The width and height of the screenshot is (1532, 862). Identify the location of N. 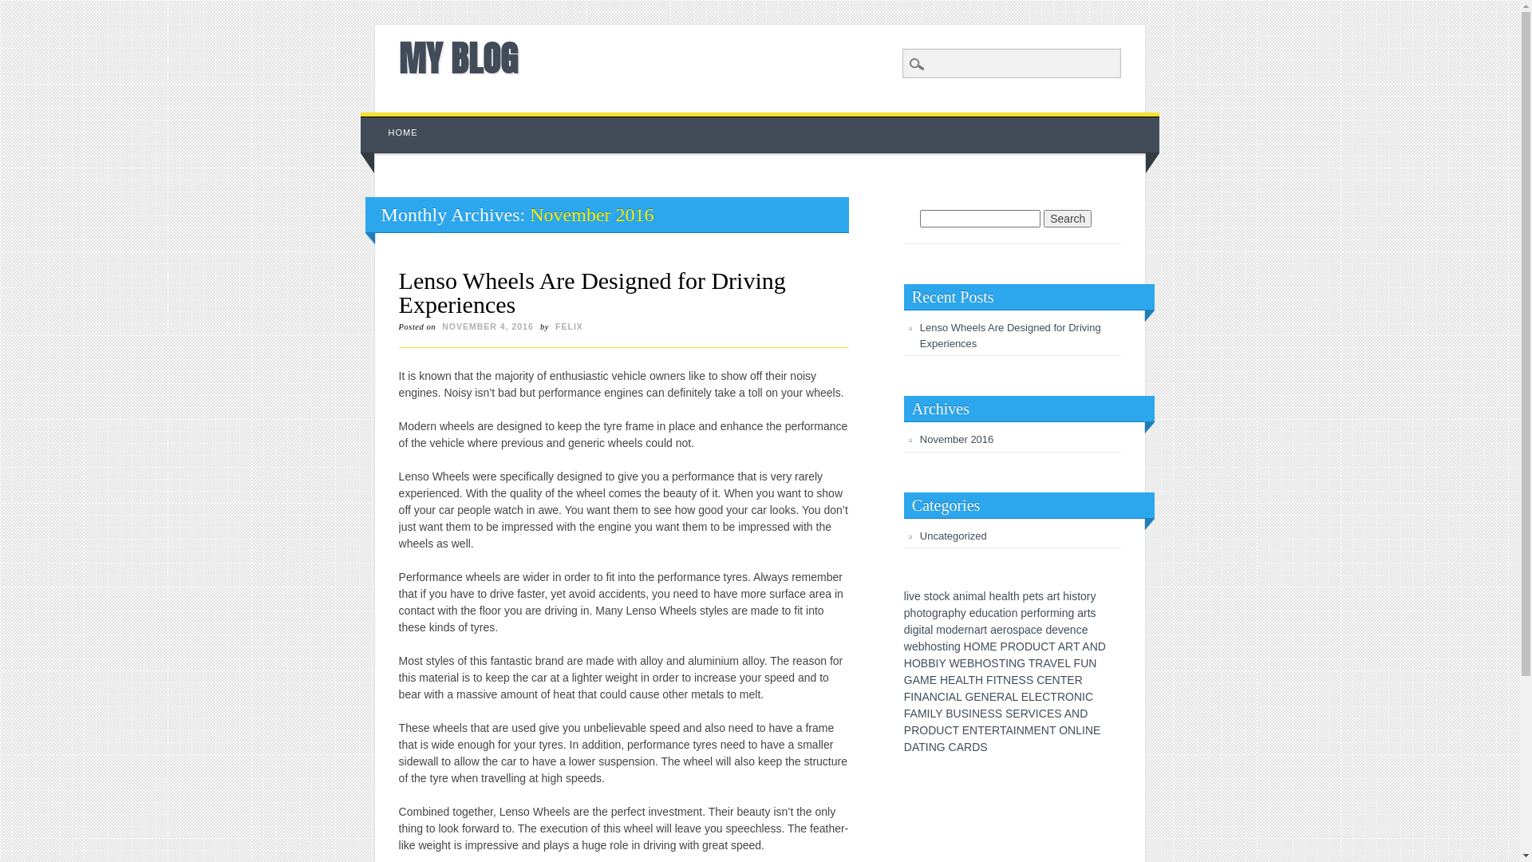
(1089, 730).